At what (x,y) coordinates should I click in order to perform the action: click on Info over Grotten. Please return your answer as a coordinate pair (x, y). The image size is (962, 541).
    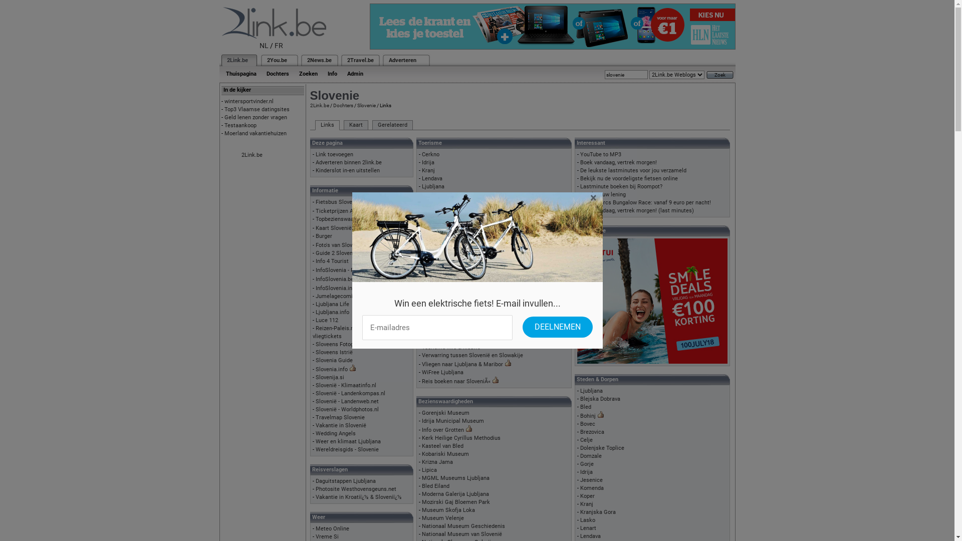
    Looking at the image, I should click on (443, 430).